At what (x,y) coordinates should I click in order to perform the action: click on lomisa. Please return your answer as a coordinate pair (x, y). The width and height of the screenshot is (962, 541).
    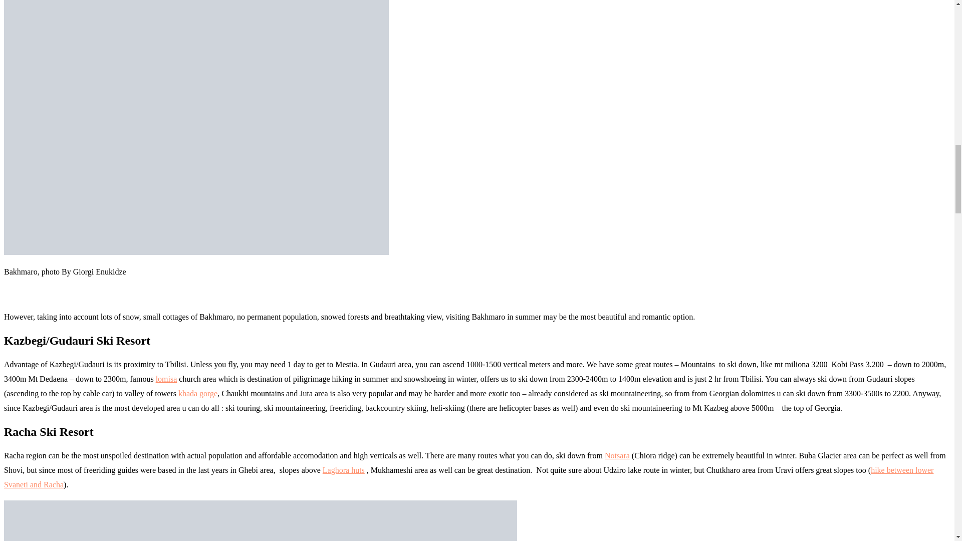
    Looking at the image, I should click on (166, 379).